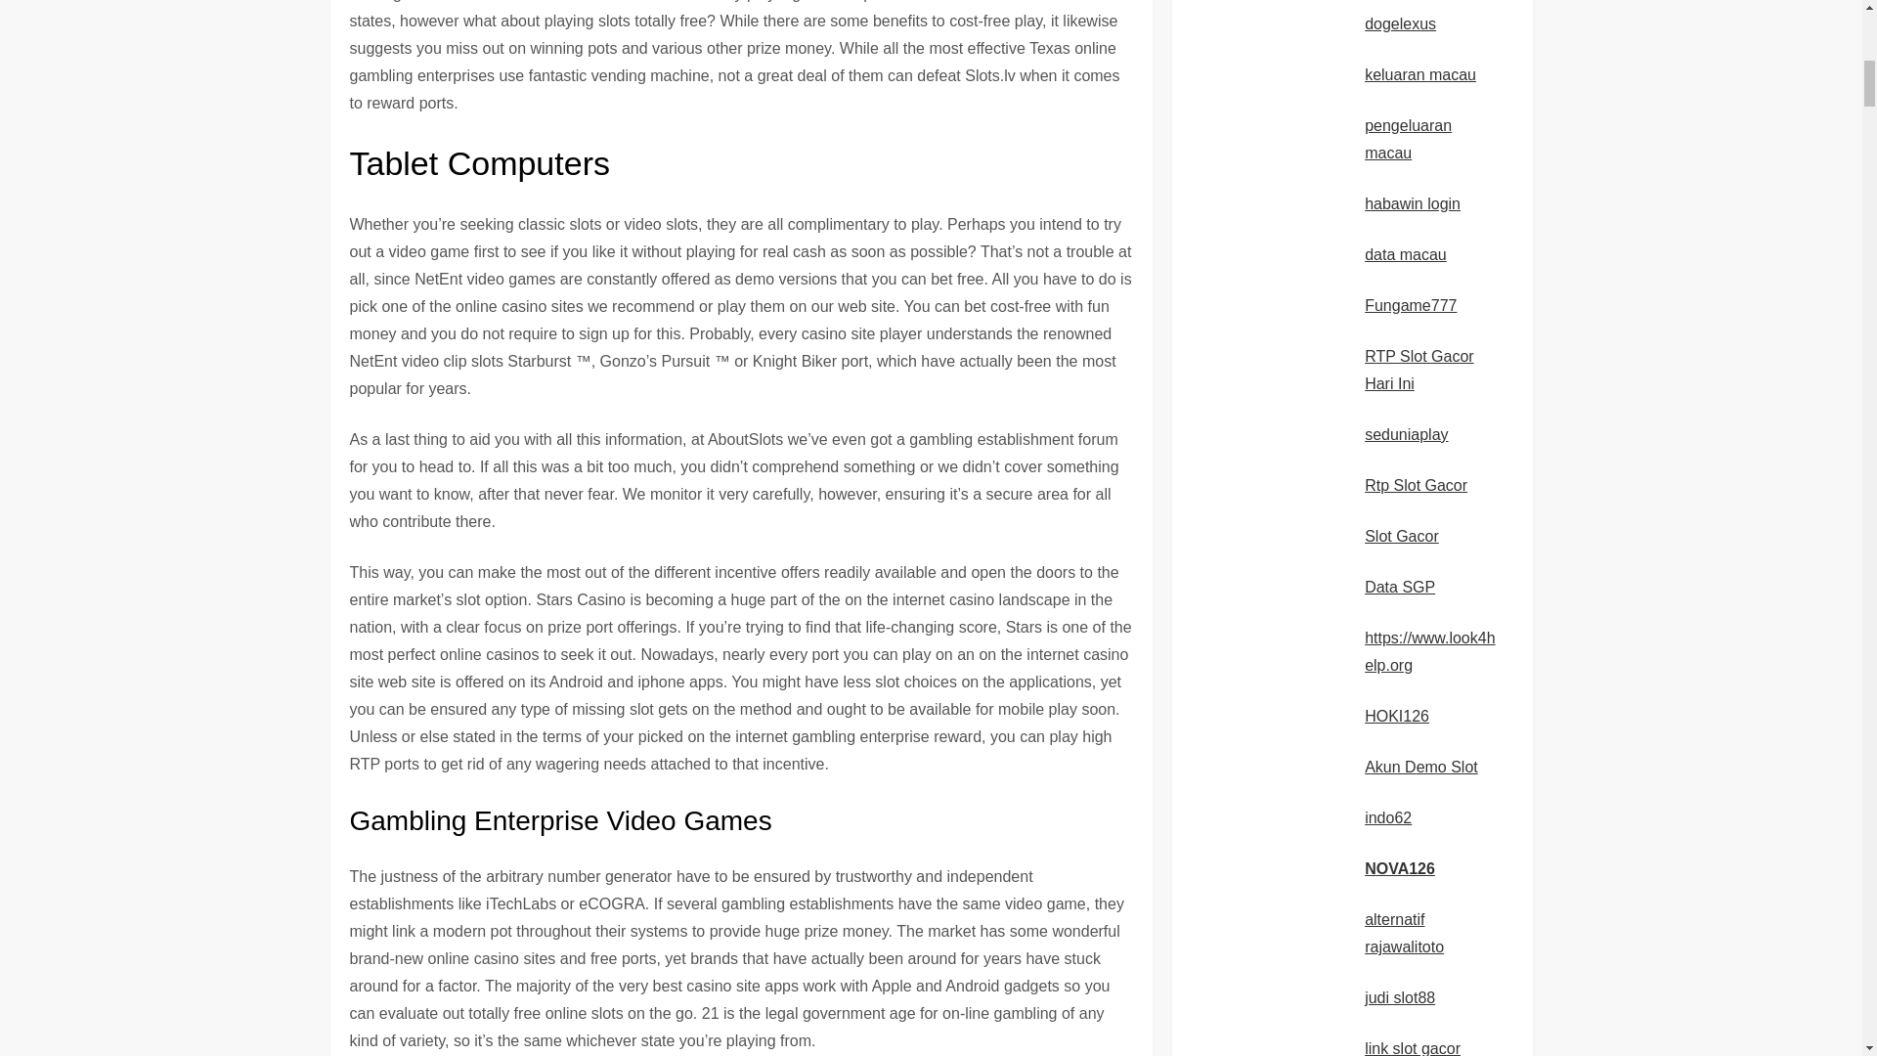  Describe the element at coordinates (1410, 305) in the screenshot. I see `Fungame777` at that location.